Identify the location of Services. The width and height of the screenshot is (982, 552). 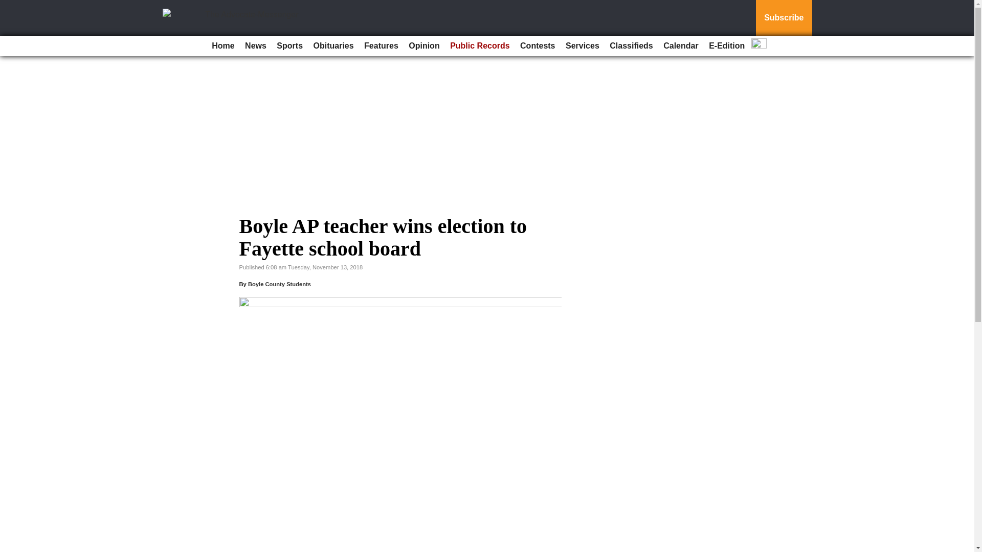
(583, 46).